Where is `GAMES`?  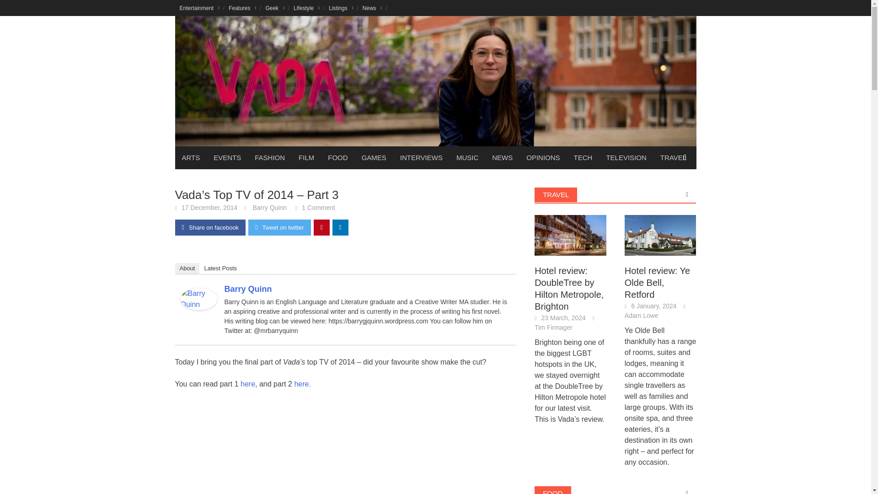 GAMES is located at coordinates (374, 157).